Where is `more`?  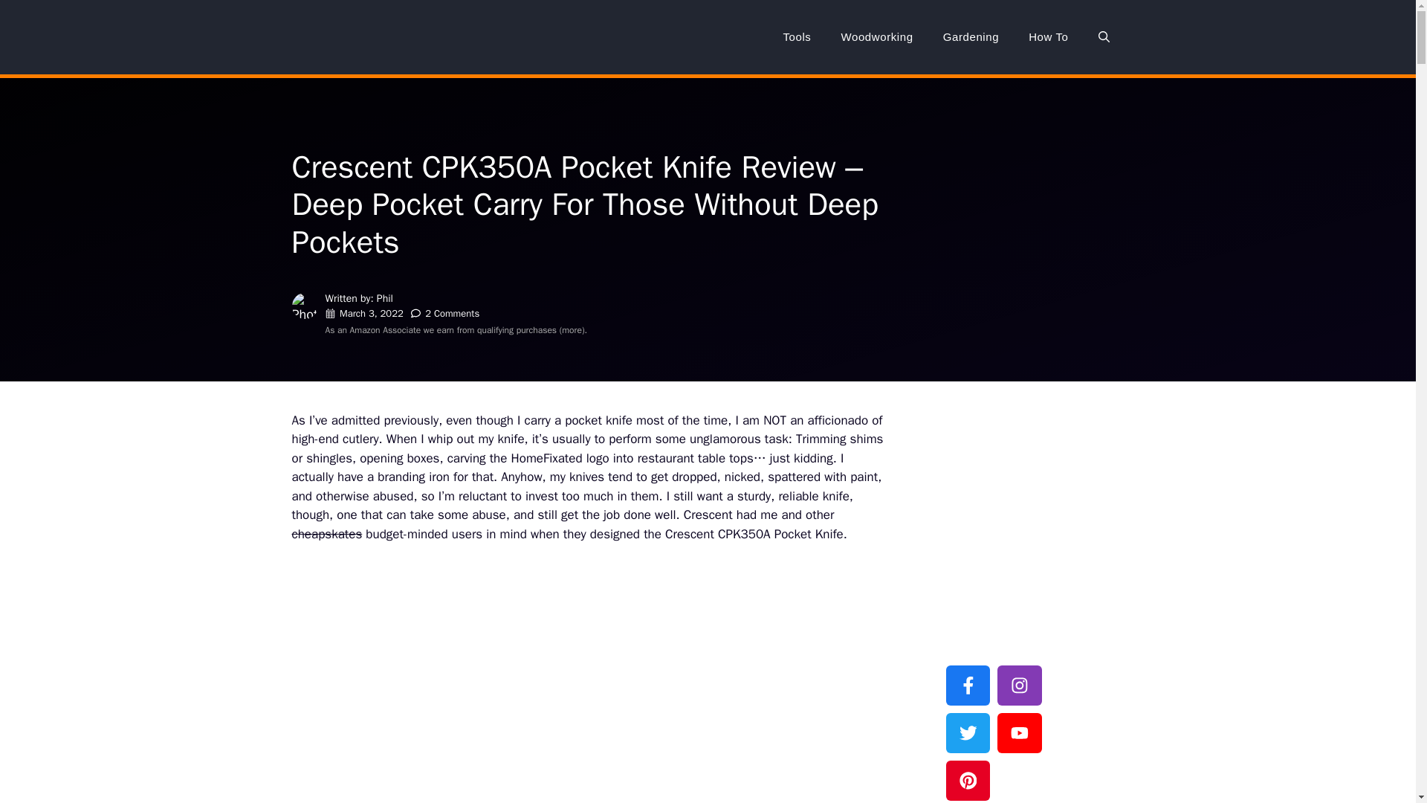
more is located at coordinates (572, 330).